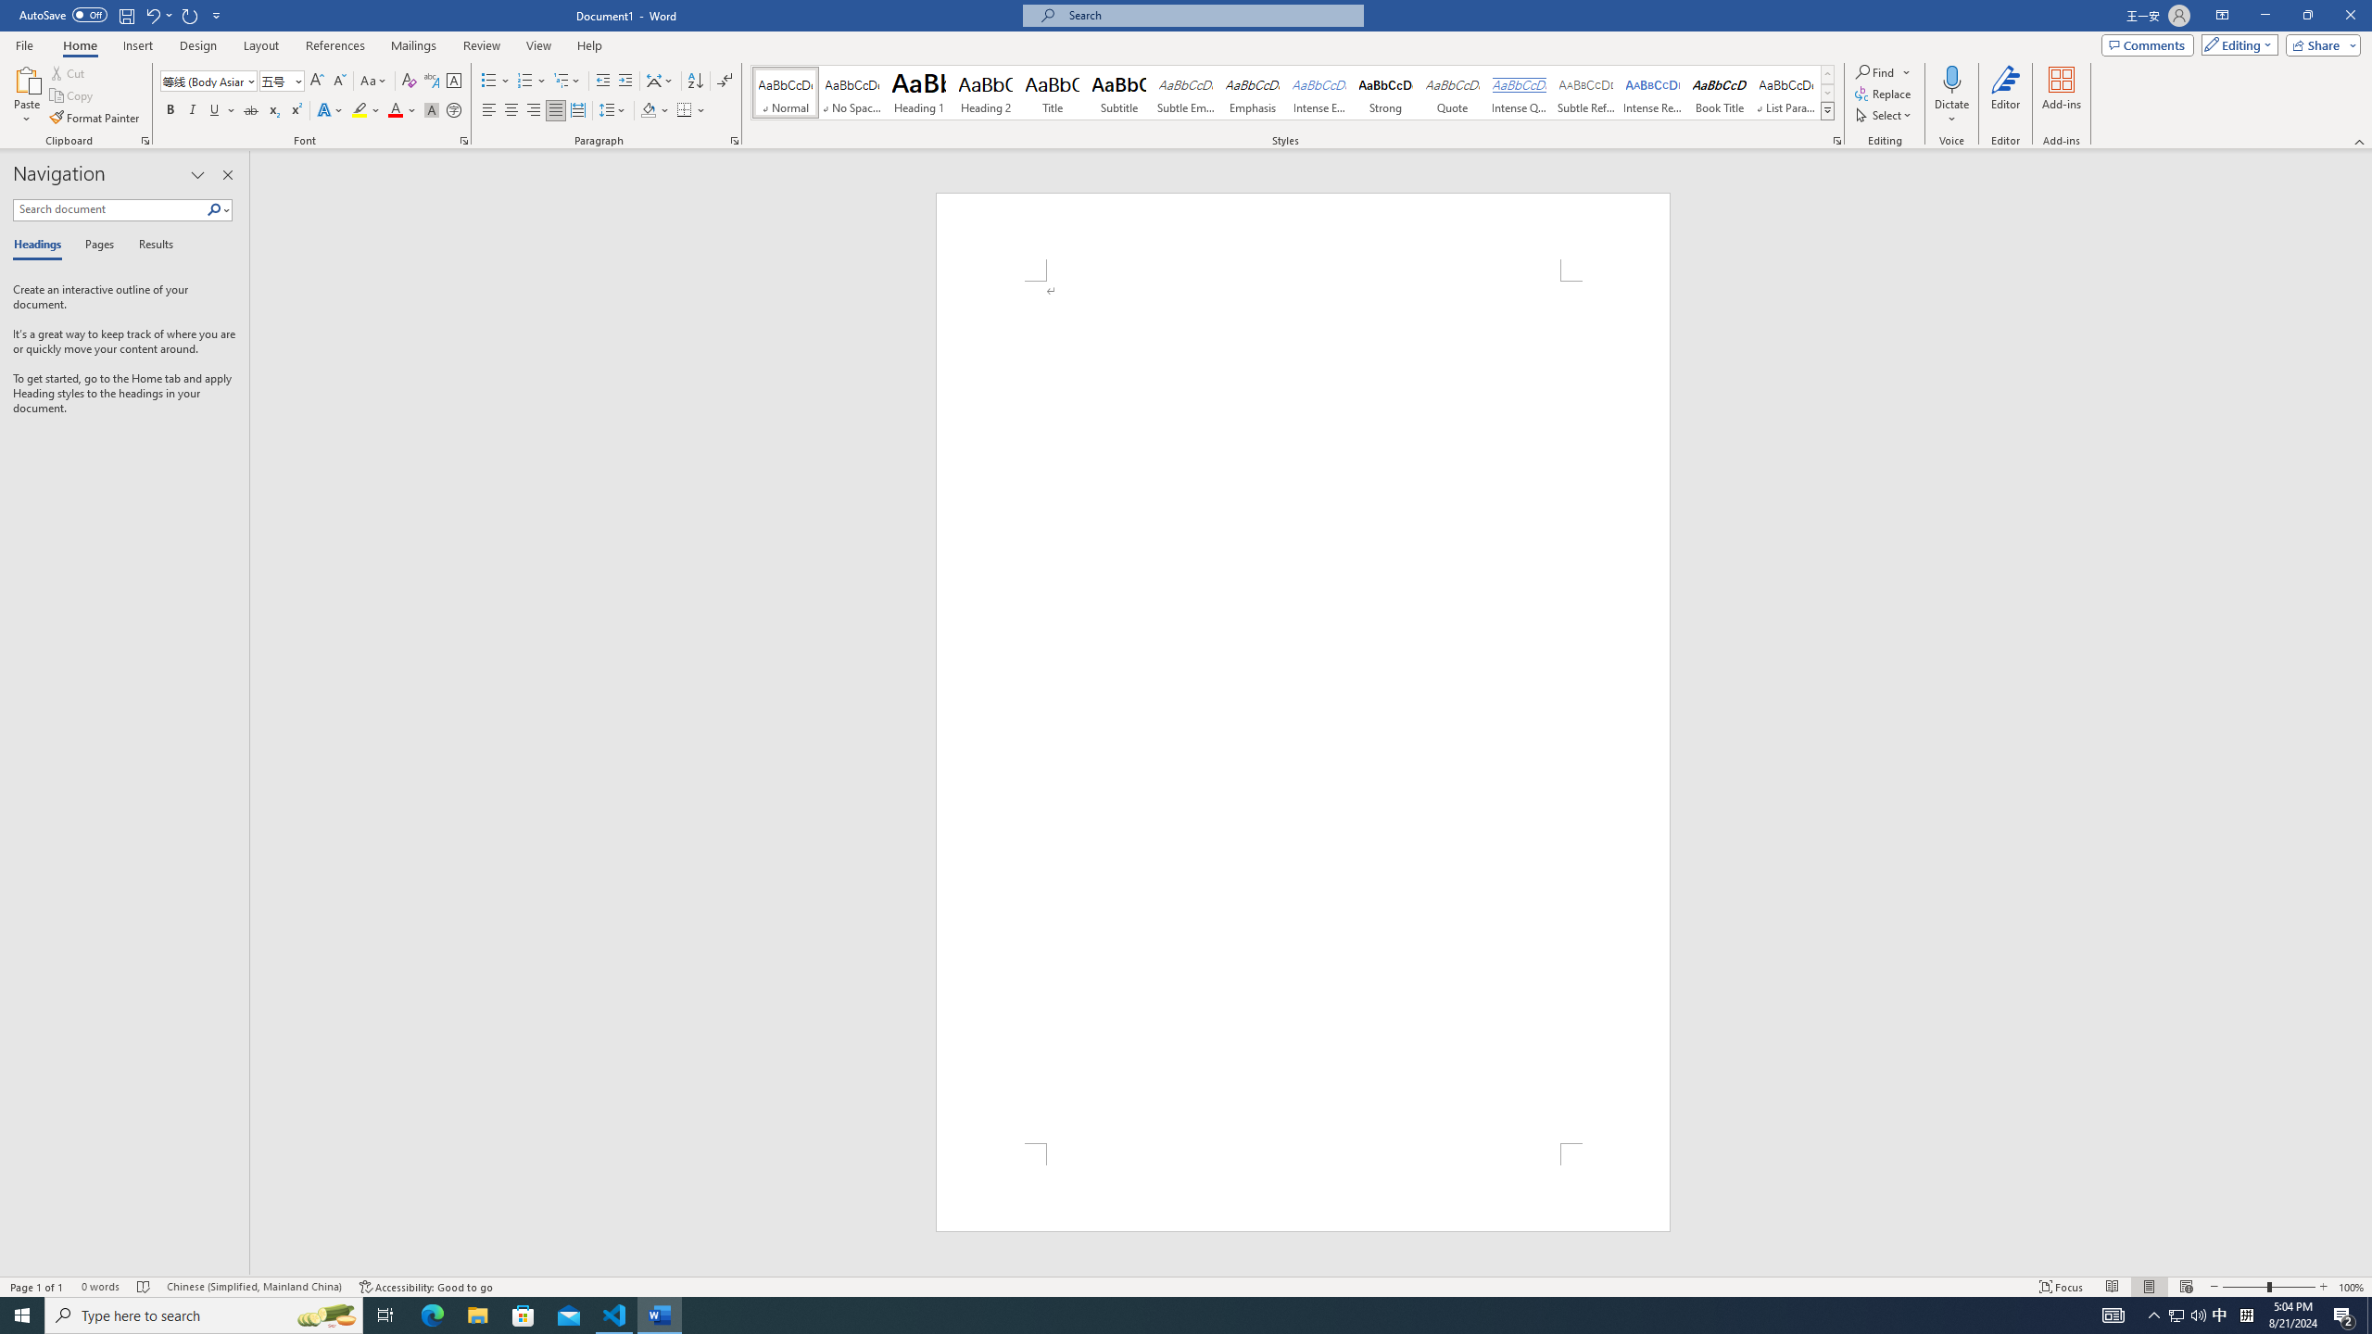 The image size is (2372, 1334). I want to click on Replace..., so click(1885, 93).